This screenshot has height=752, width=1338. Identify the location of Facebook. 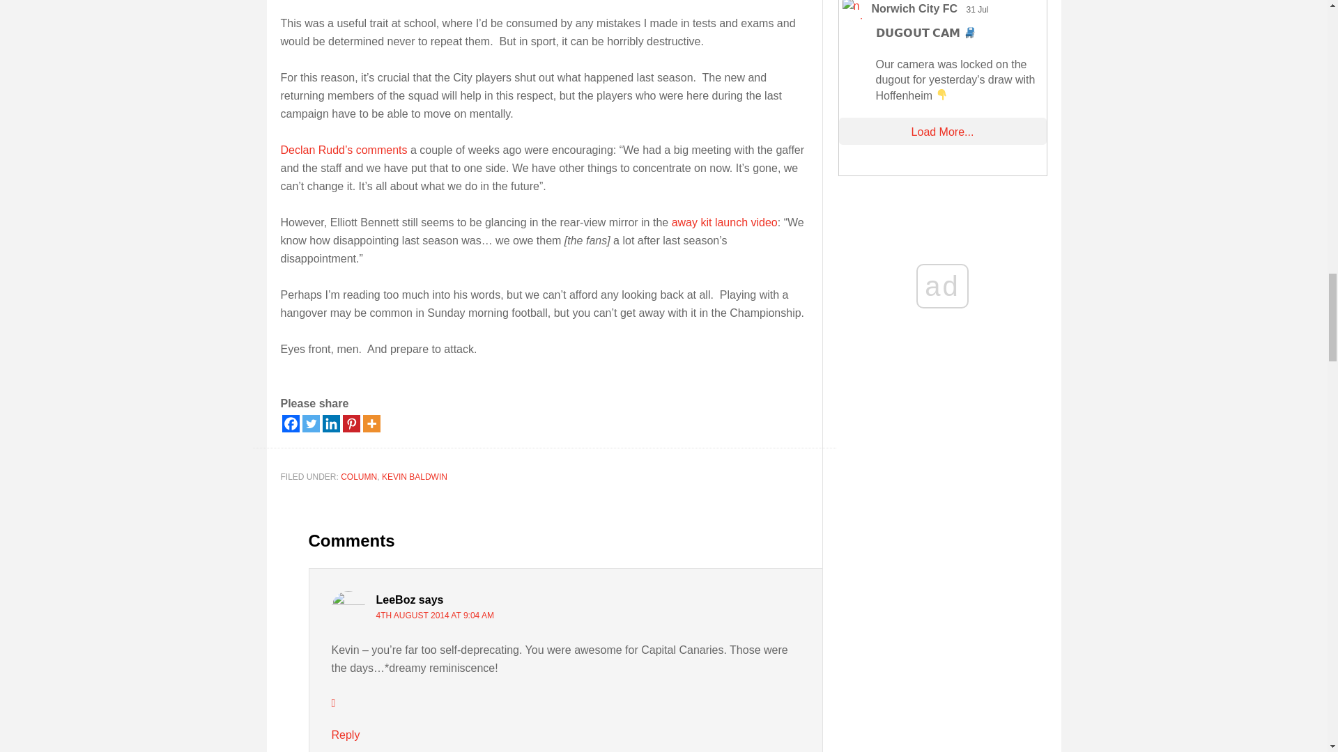
(290, 423).